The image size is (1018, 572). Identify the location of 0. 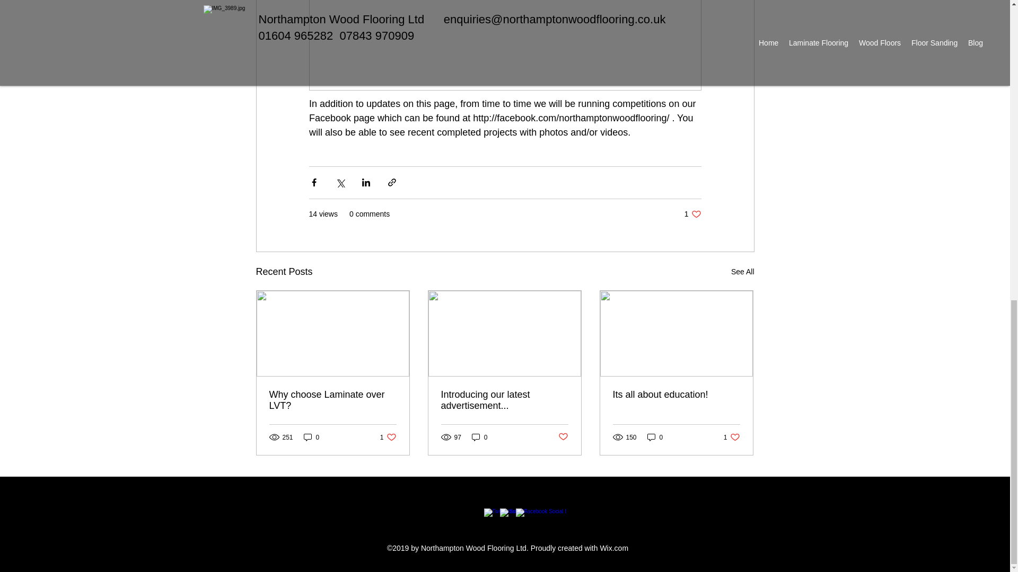
(732, 437).